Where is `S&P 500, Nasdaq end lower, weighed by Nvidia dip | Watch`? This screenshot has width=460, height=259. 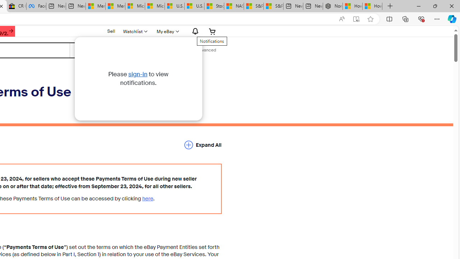 S&P 500, Nasdaq end lower, weighed by Nvidia dip | Watch is located at coordinates (273, 6).